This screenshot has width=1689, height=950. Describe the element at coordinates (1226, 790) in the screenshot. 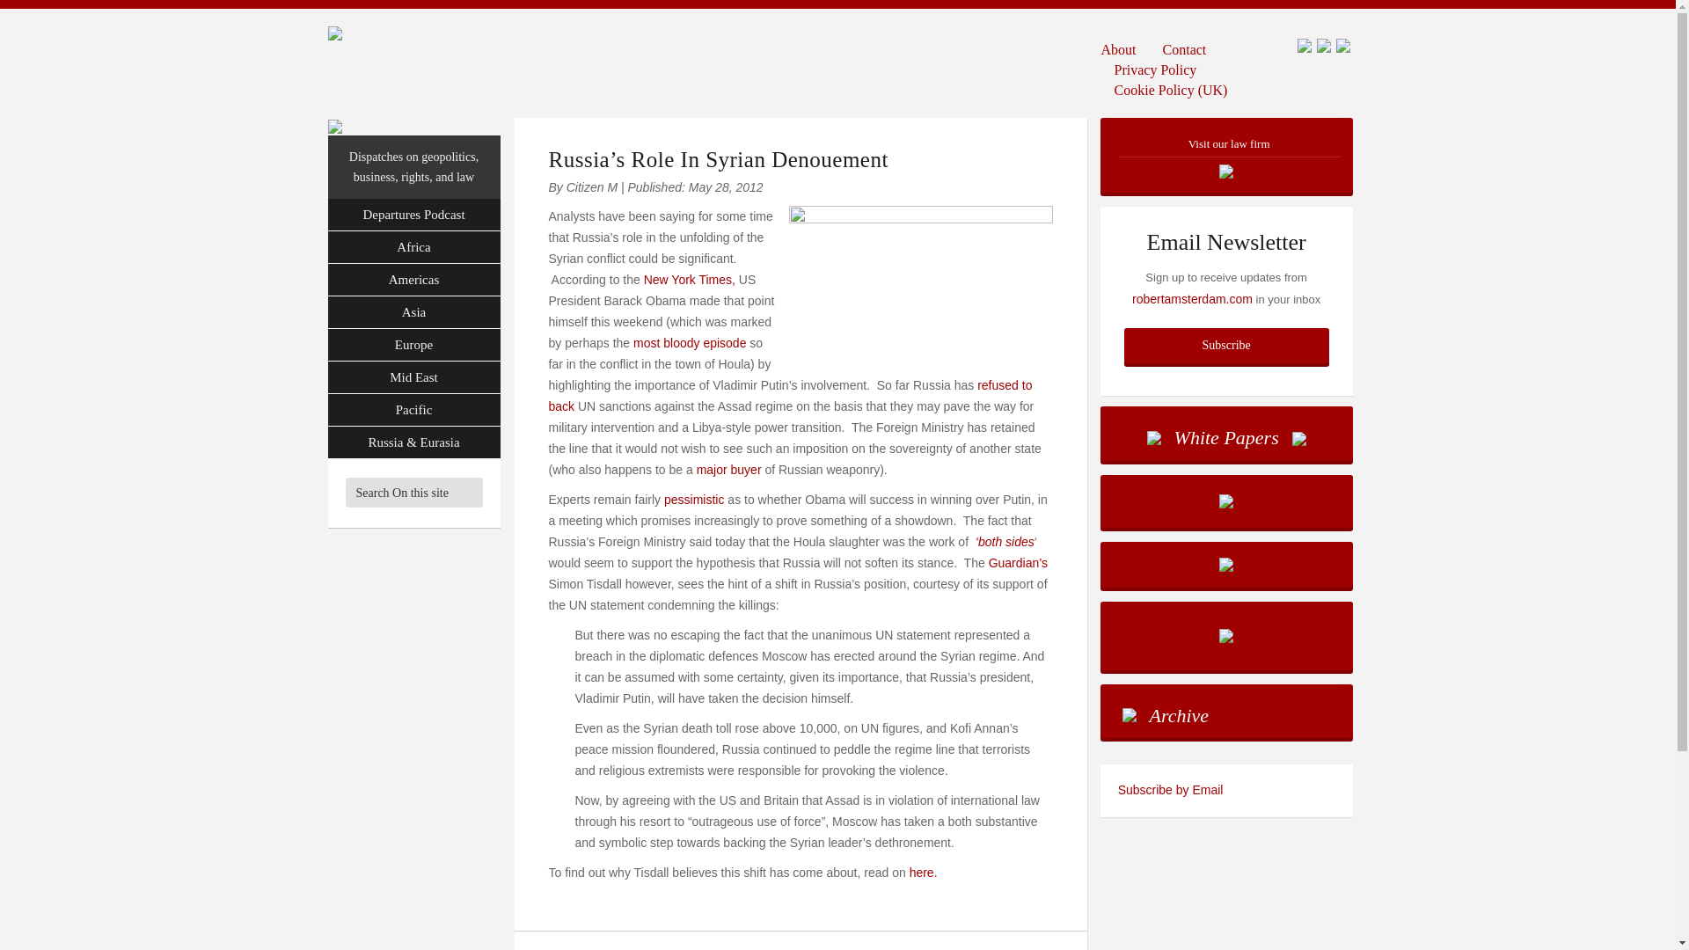

I see `Subscribe to the Robert Amsterdam feed by email` at that location.